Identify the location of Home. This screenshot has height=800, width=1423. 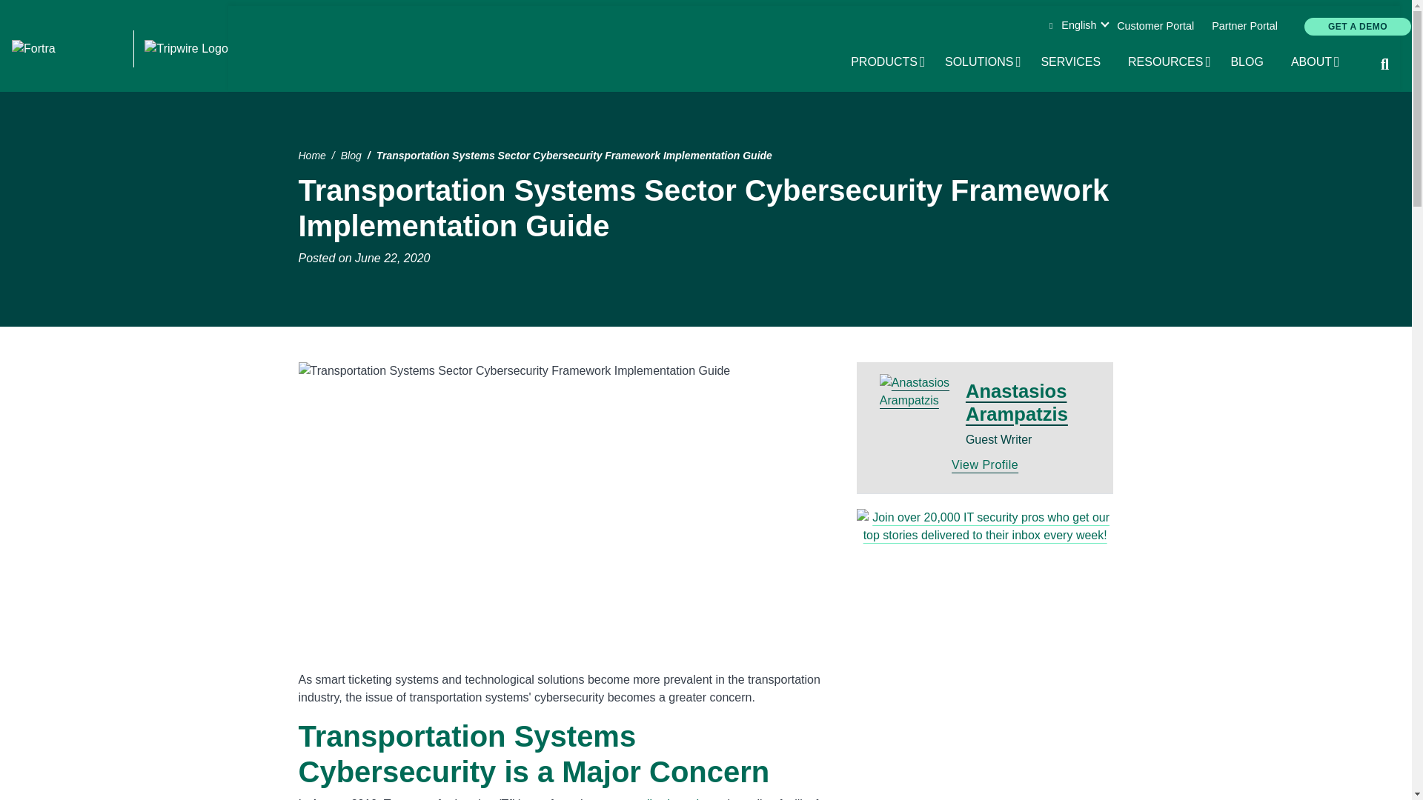
(119, 49).